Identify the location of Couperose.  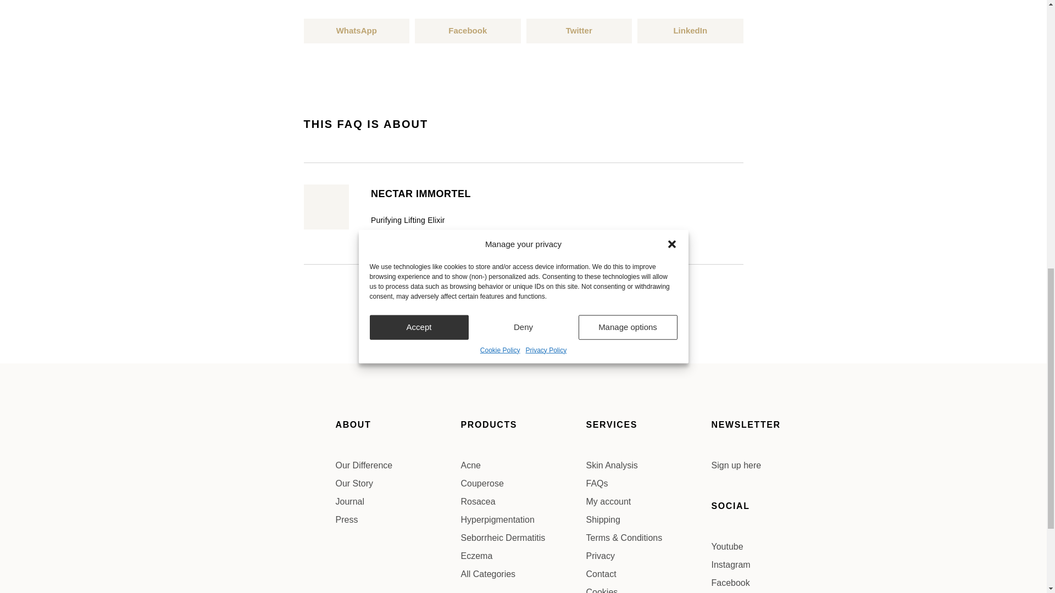
(523, 484).